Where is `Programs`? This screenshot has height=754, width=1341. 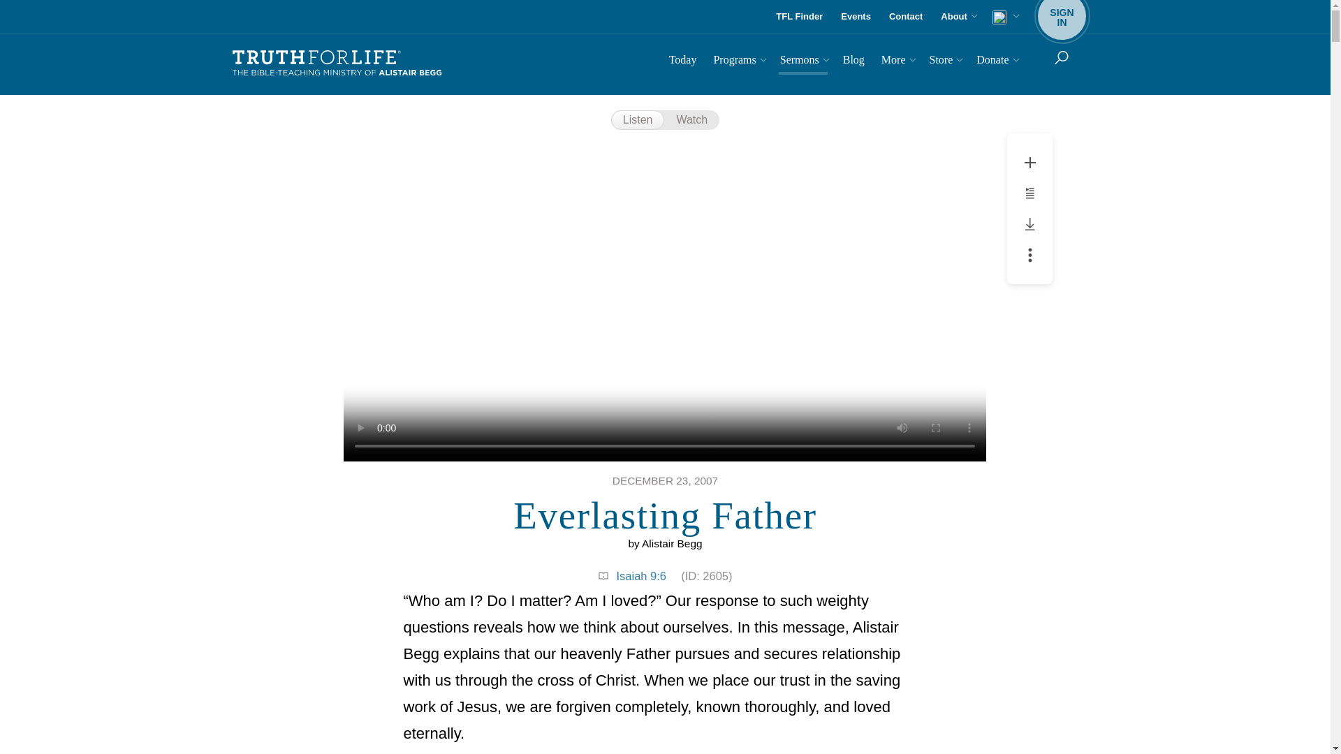 Programs is located at coordinates (738, 61).